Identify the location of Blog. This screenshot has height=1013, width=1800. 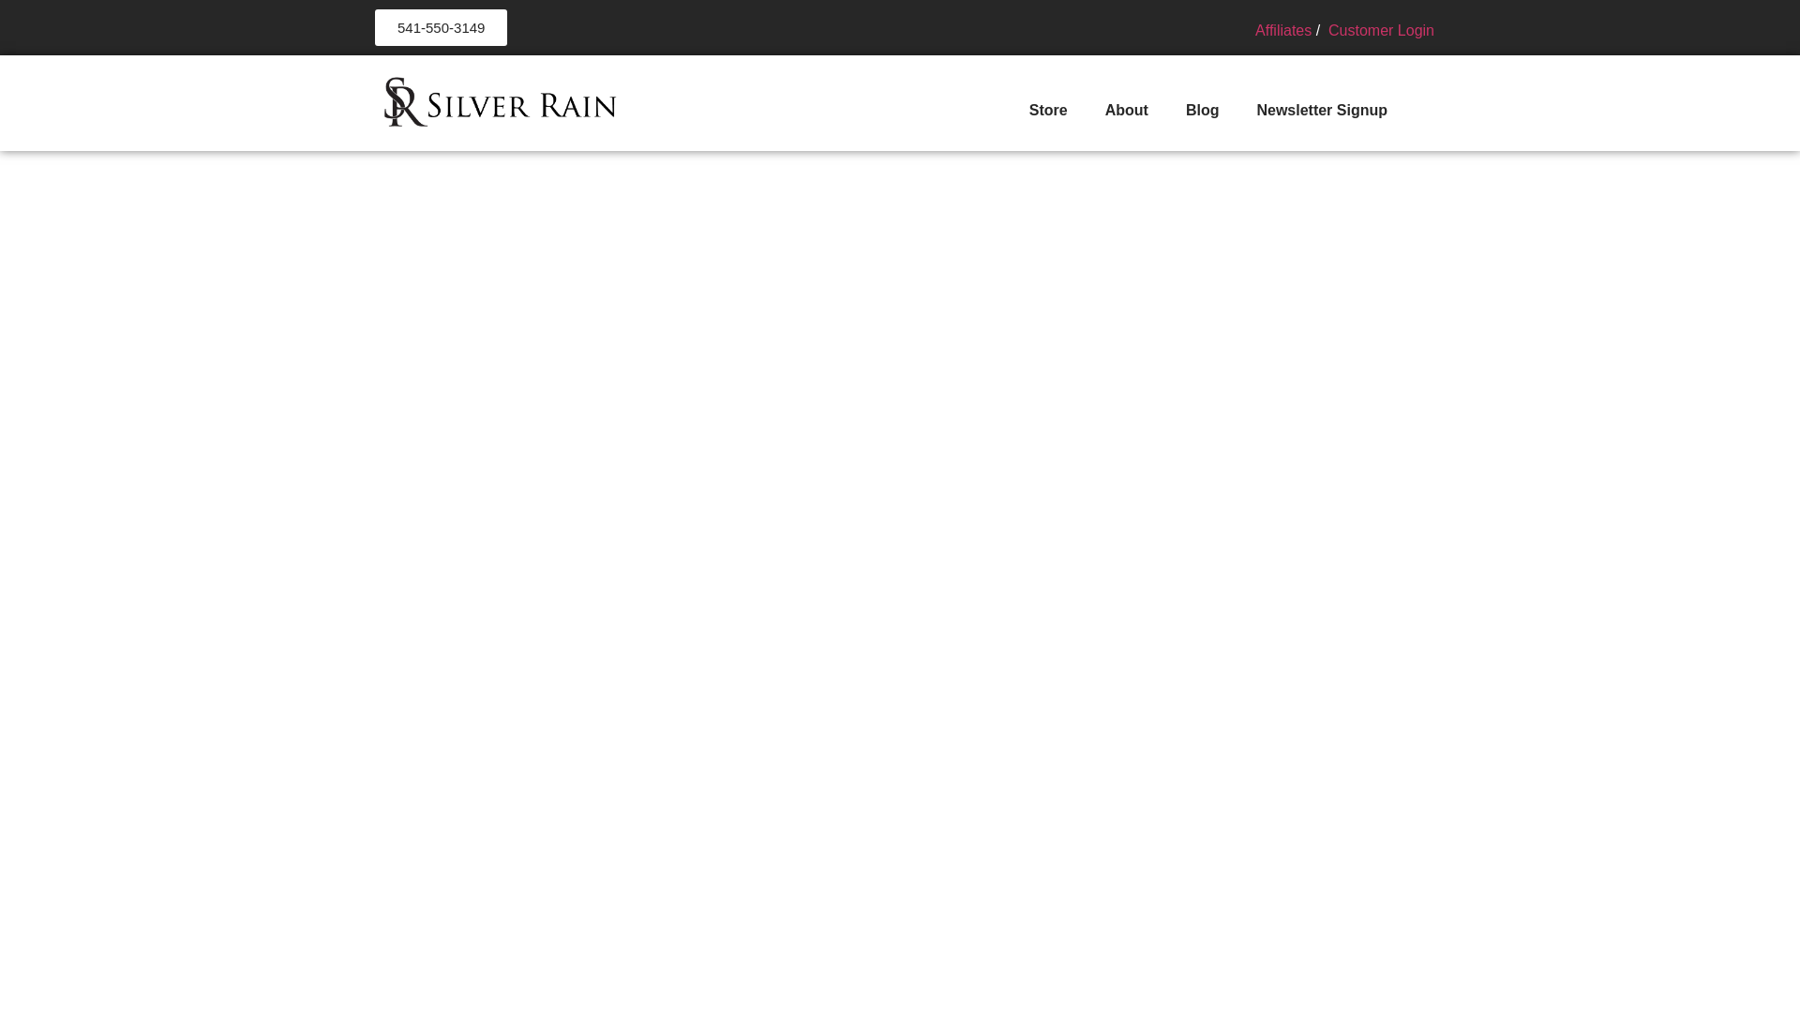
(1202, 111).